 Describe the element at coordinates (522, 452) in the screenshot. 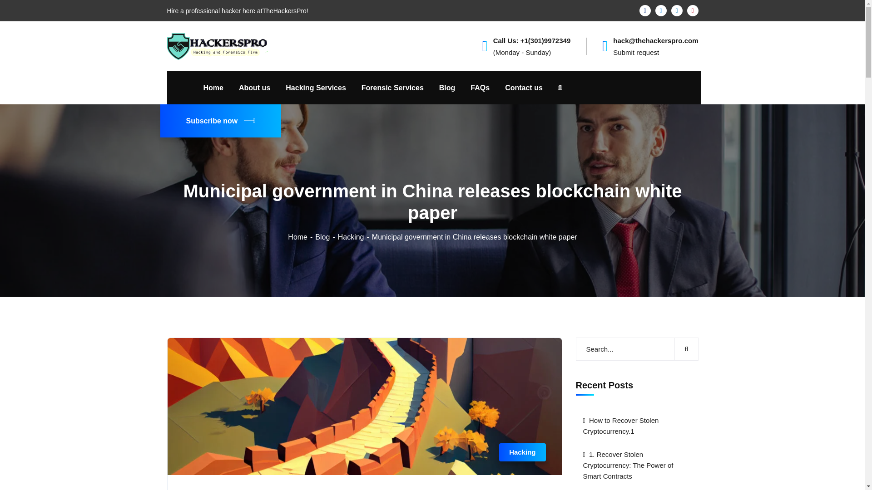

I see `Hacking` at that location.